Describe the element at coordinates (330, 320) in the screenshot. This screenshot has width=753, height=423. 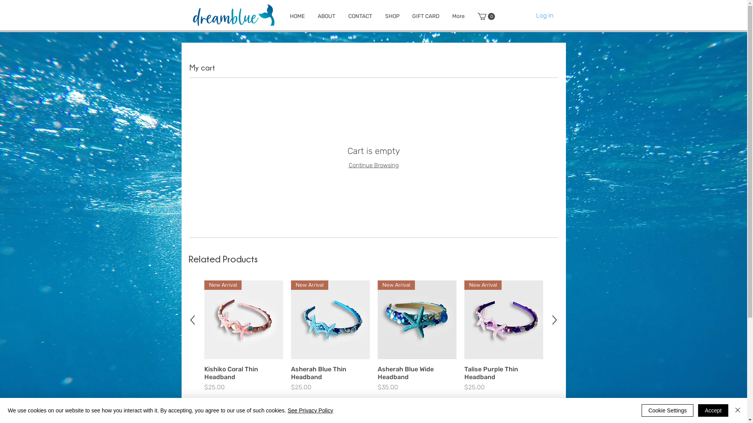
I see `New Arrival` at that location.